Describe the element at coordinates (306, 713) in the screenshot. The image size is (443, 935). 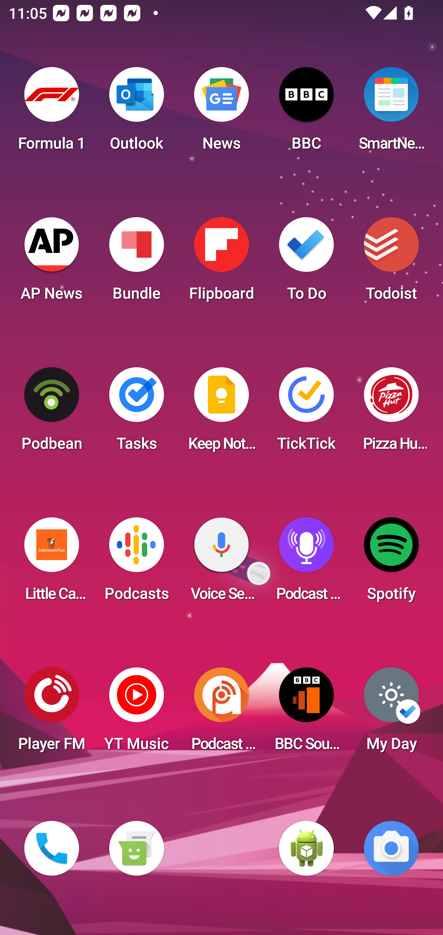
I see `BBC Sounds` at that location.